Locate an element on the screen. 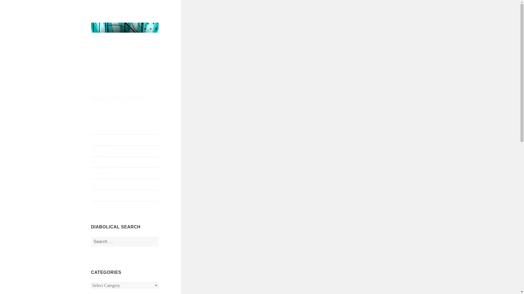  Contact Us is located at coordinates (125, 195).